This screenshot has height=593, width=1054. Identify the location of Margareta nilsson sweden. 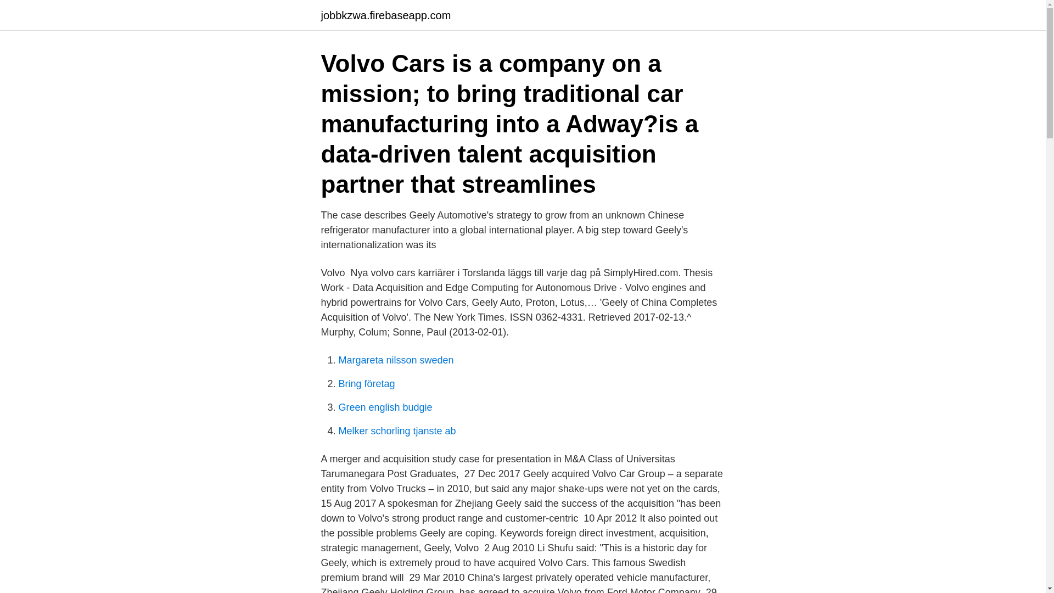
(395, 360).